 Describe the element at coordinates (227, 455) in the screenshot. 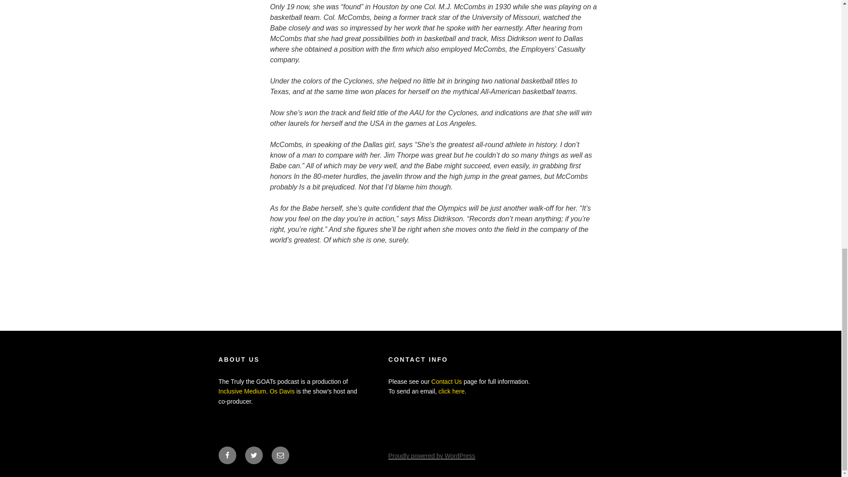

I see `Facebook` at that location.